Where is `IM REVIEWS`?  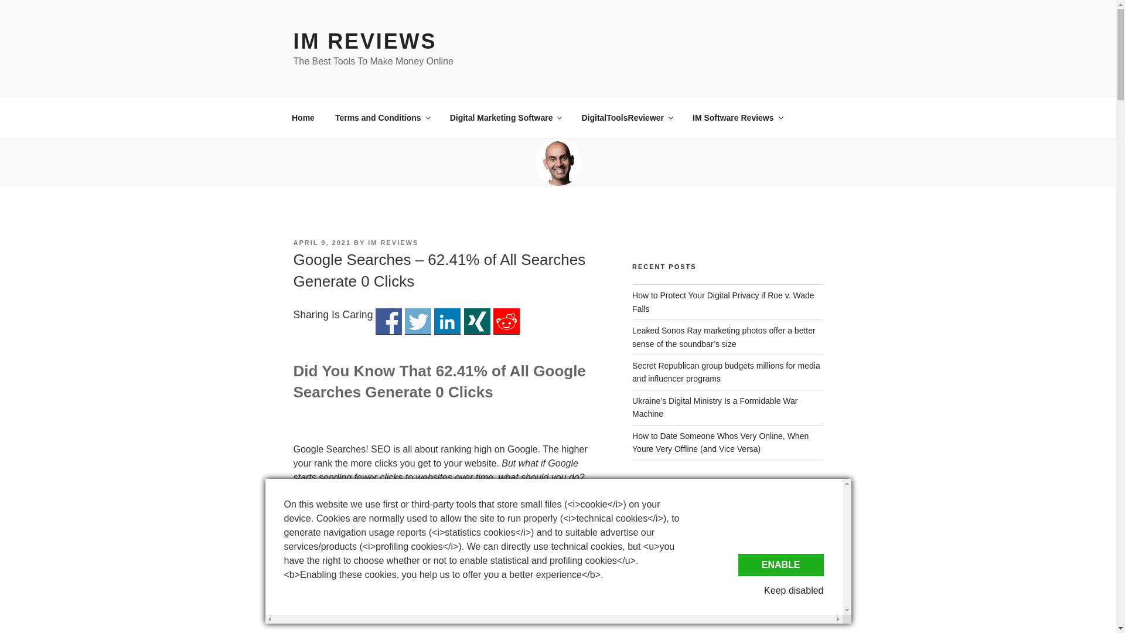 IM REVIEWS is located at coordinates (364, 41).